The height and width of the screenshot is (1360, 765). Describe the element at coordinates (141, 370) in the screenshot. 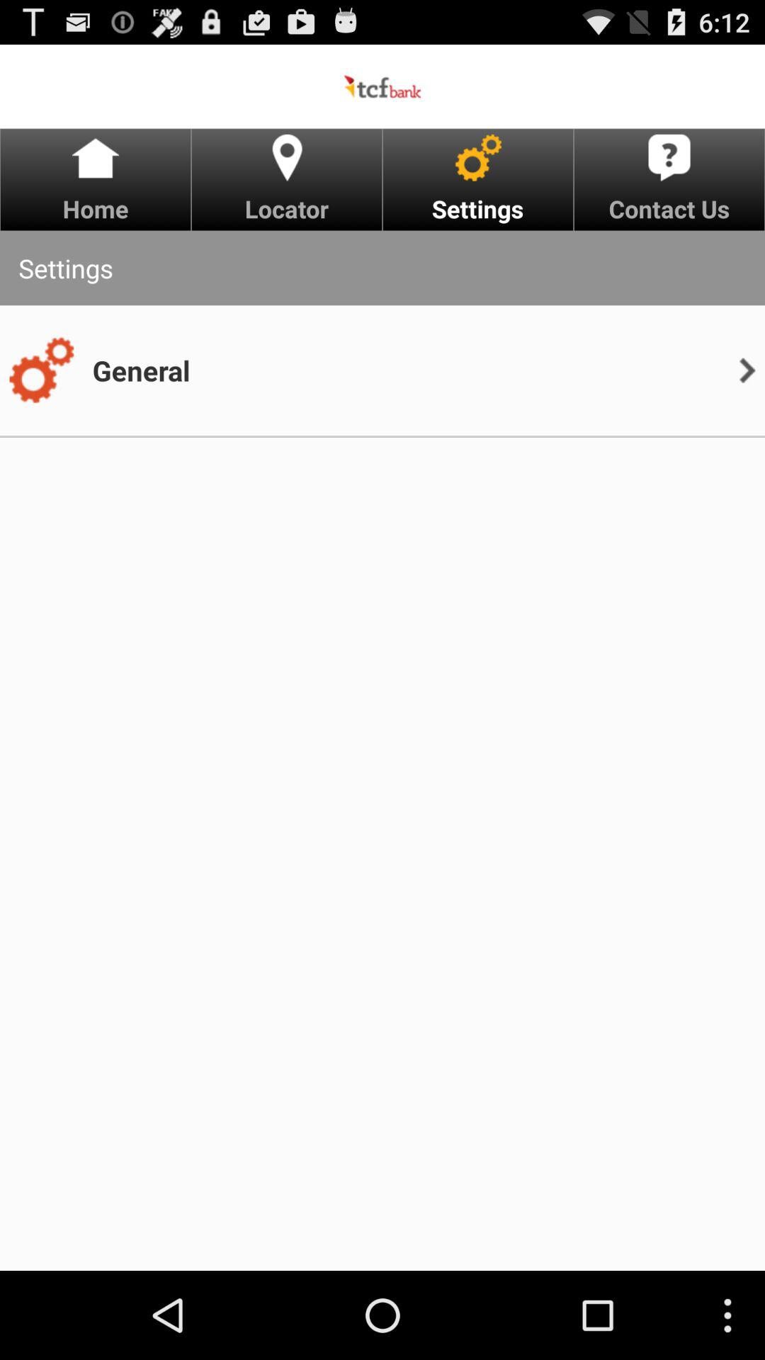

I see `scroll to the general app` at that location.